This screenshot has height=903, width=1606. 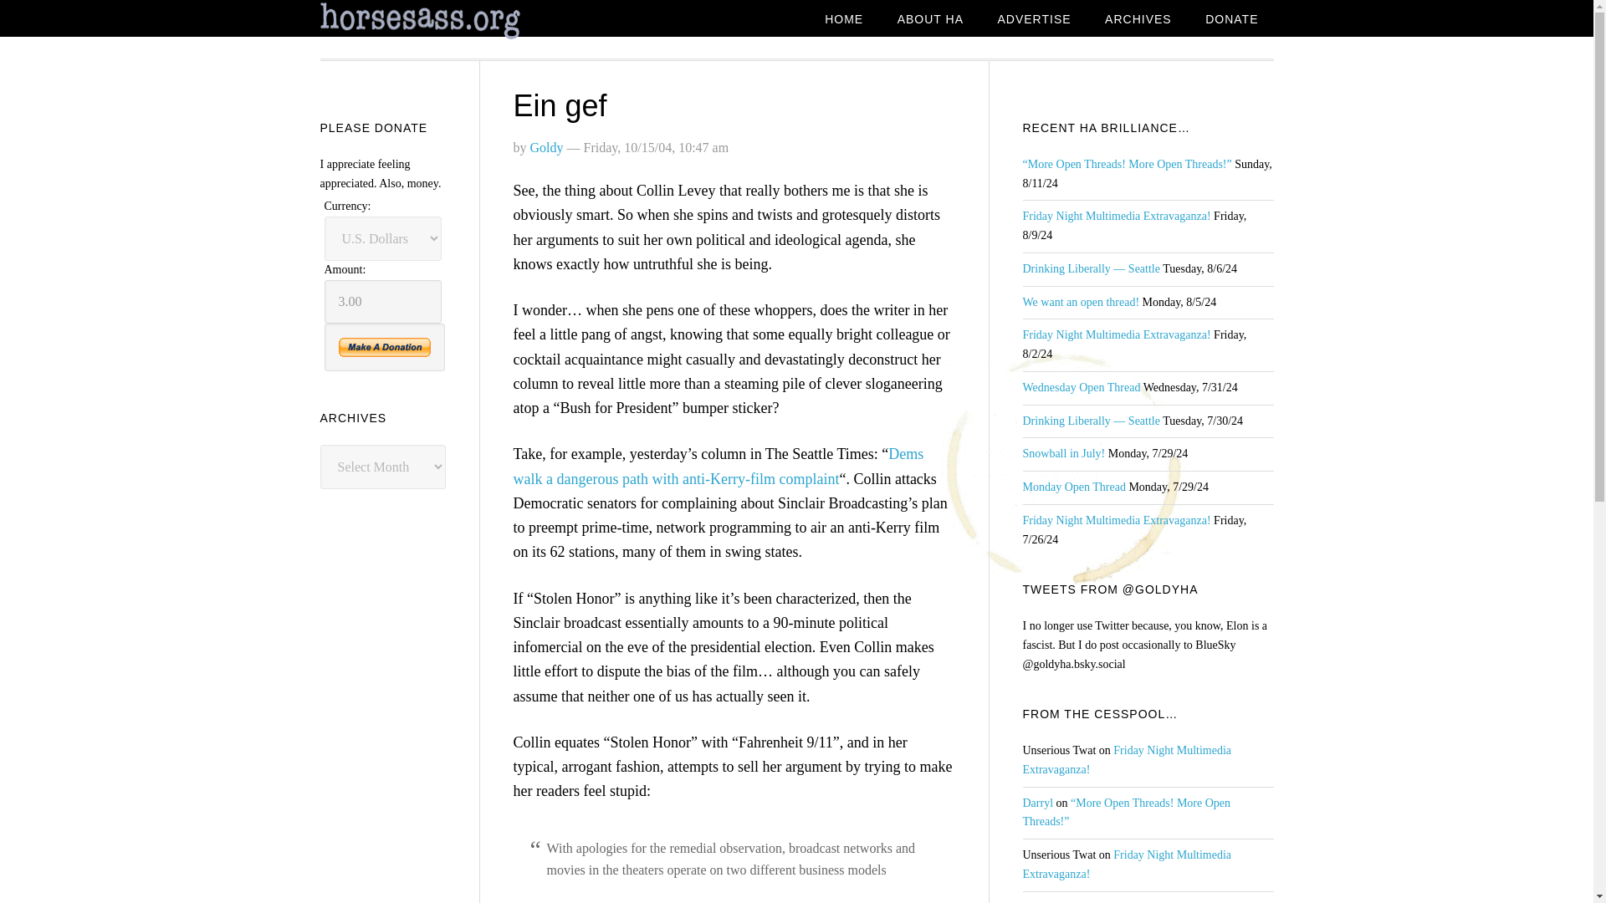 I want to click on Friday Night Multimedia Extravaganza!, so click(x=1126, y=865).